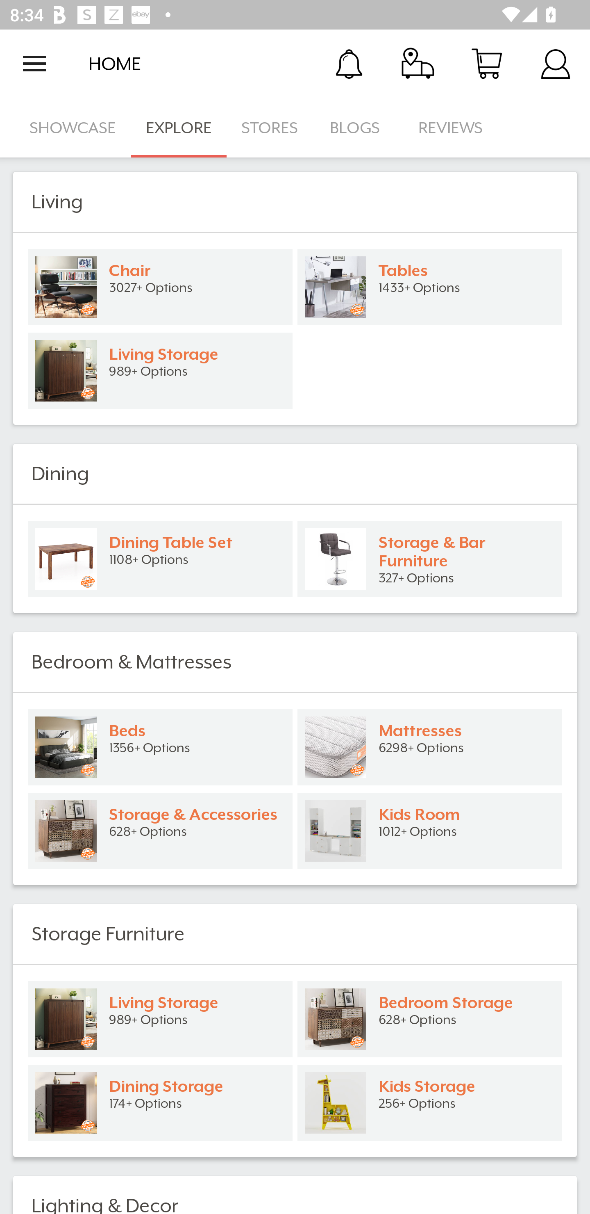  What do you see at coordinates (349, 63) in the screenshot?
I see `Notification` at bounding box center [349, 63].